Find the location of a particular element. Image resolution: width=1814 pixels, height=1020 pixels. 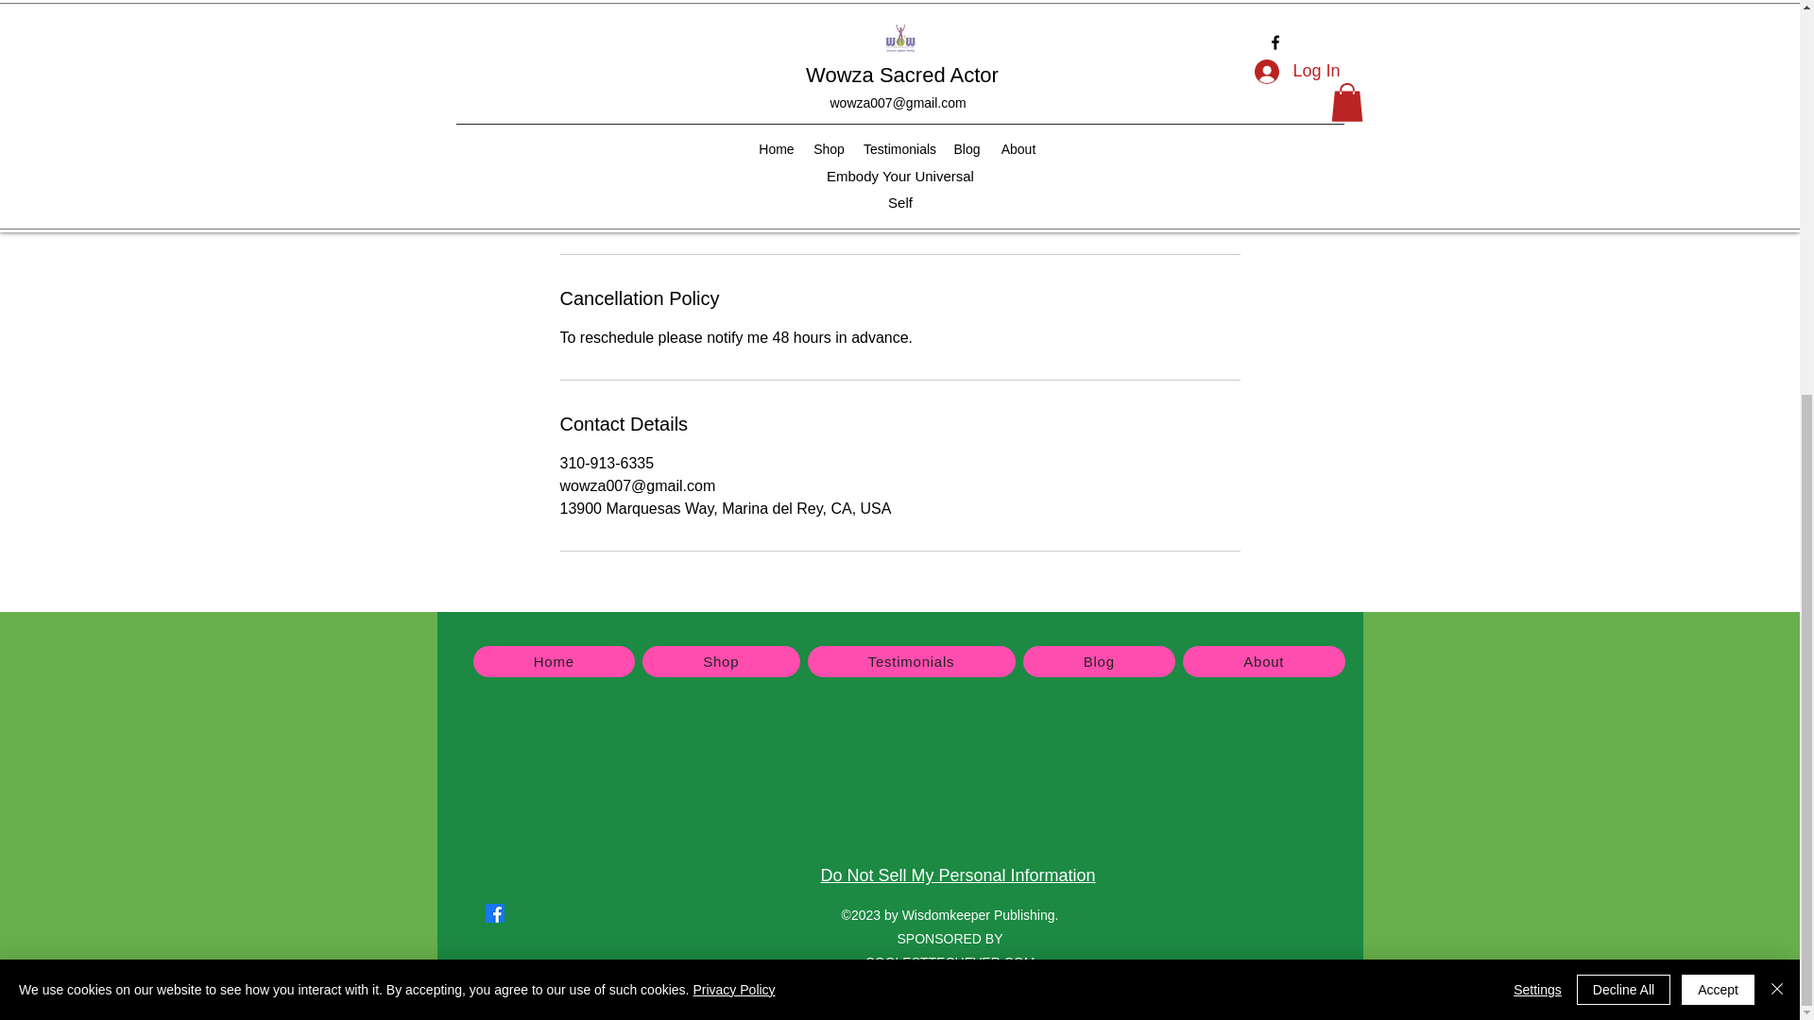

About is located at coordinates (1262, 661).